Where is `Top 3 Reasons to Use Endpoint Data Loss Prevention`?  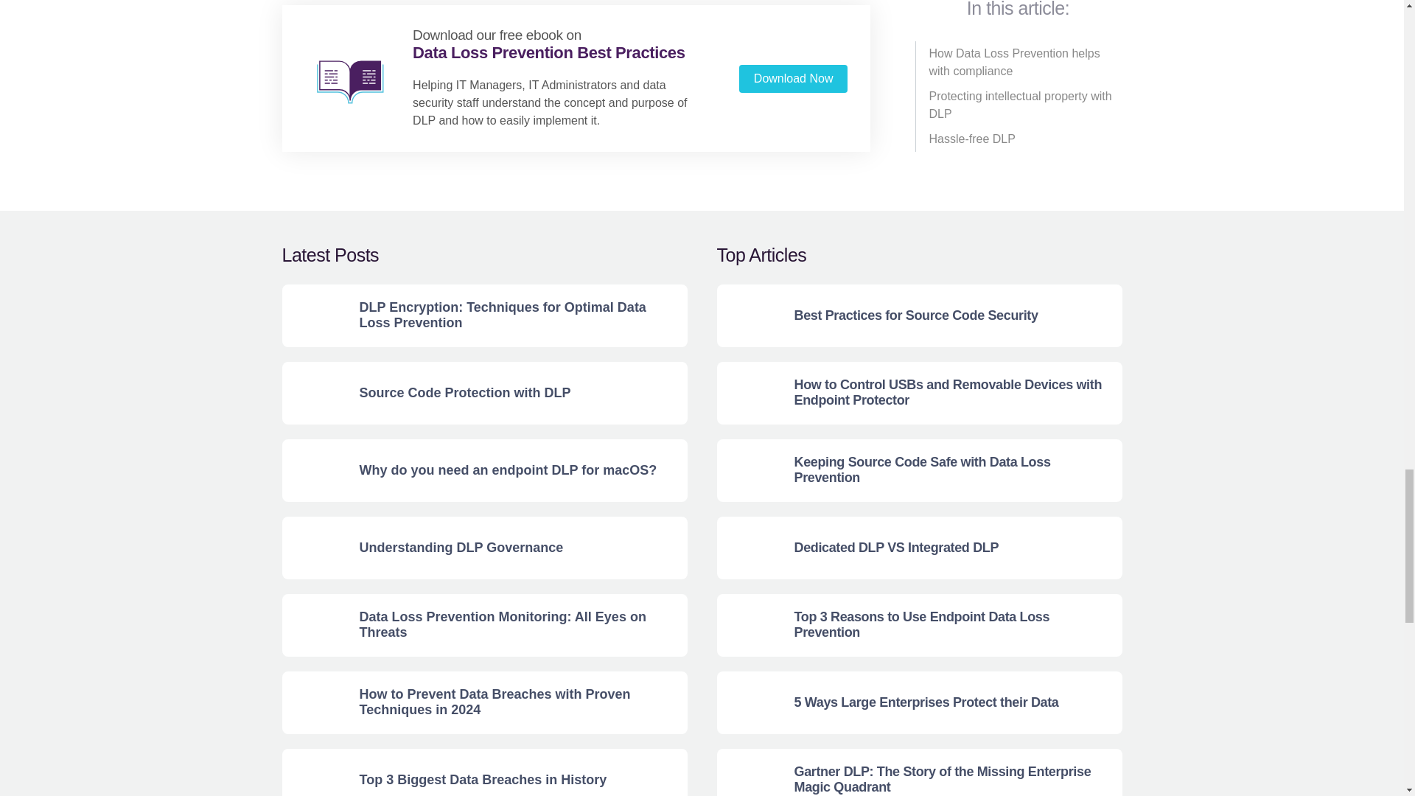
Top 3 Reasons to Use Endpoint Data Loss Prevention is located at coordinates (747, 625).